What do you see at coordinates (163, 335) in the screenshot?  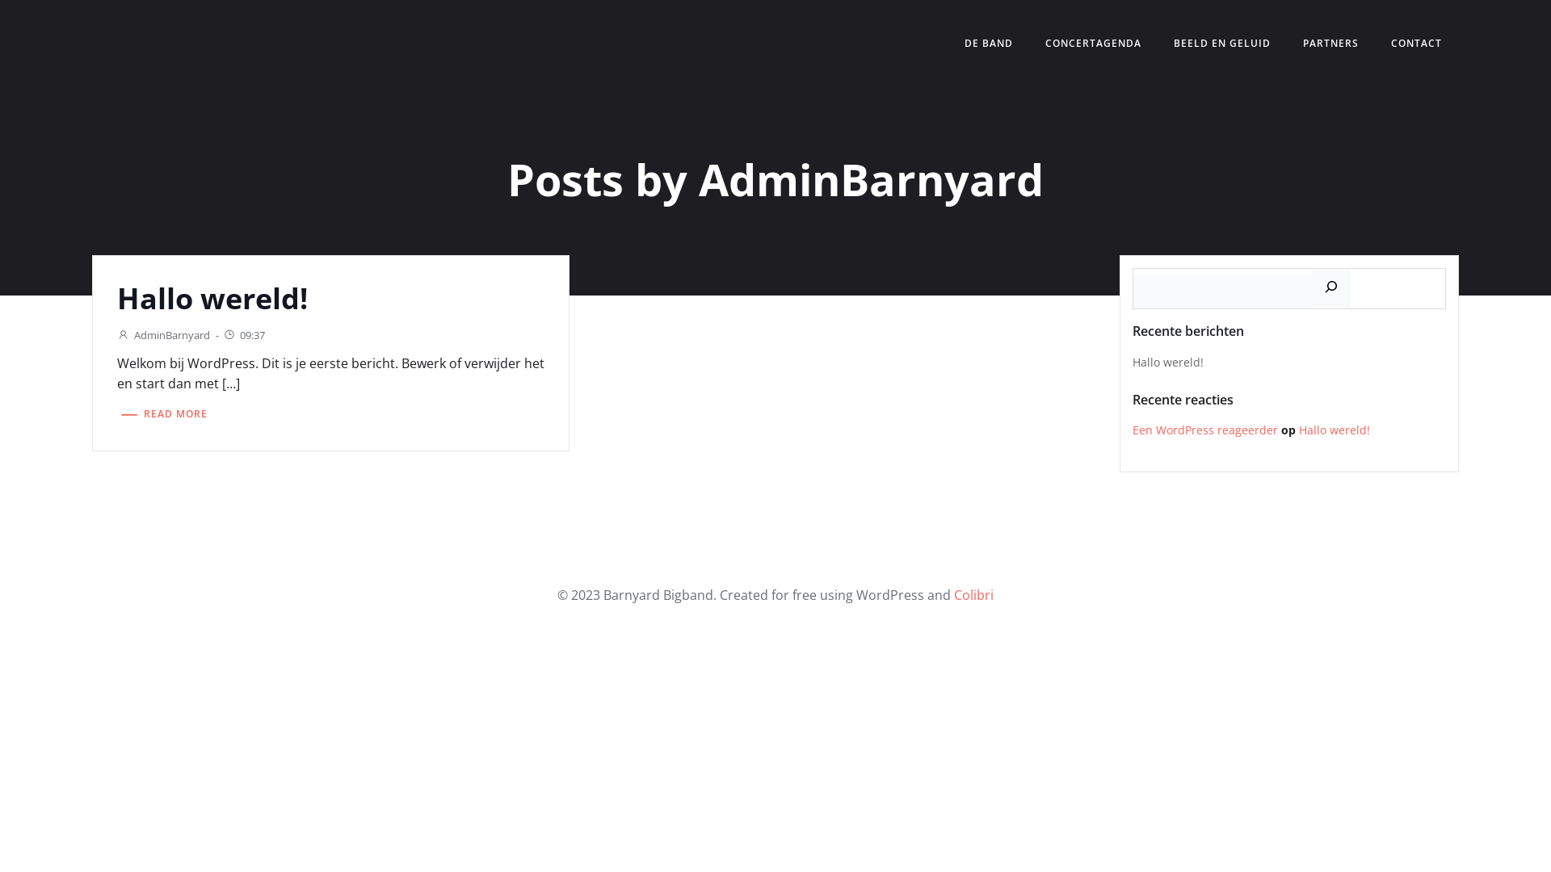 I see `AdminBarnyard` at bounding box center [163, 335].